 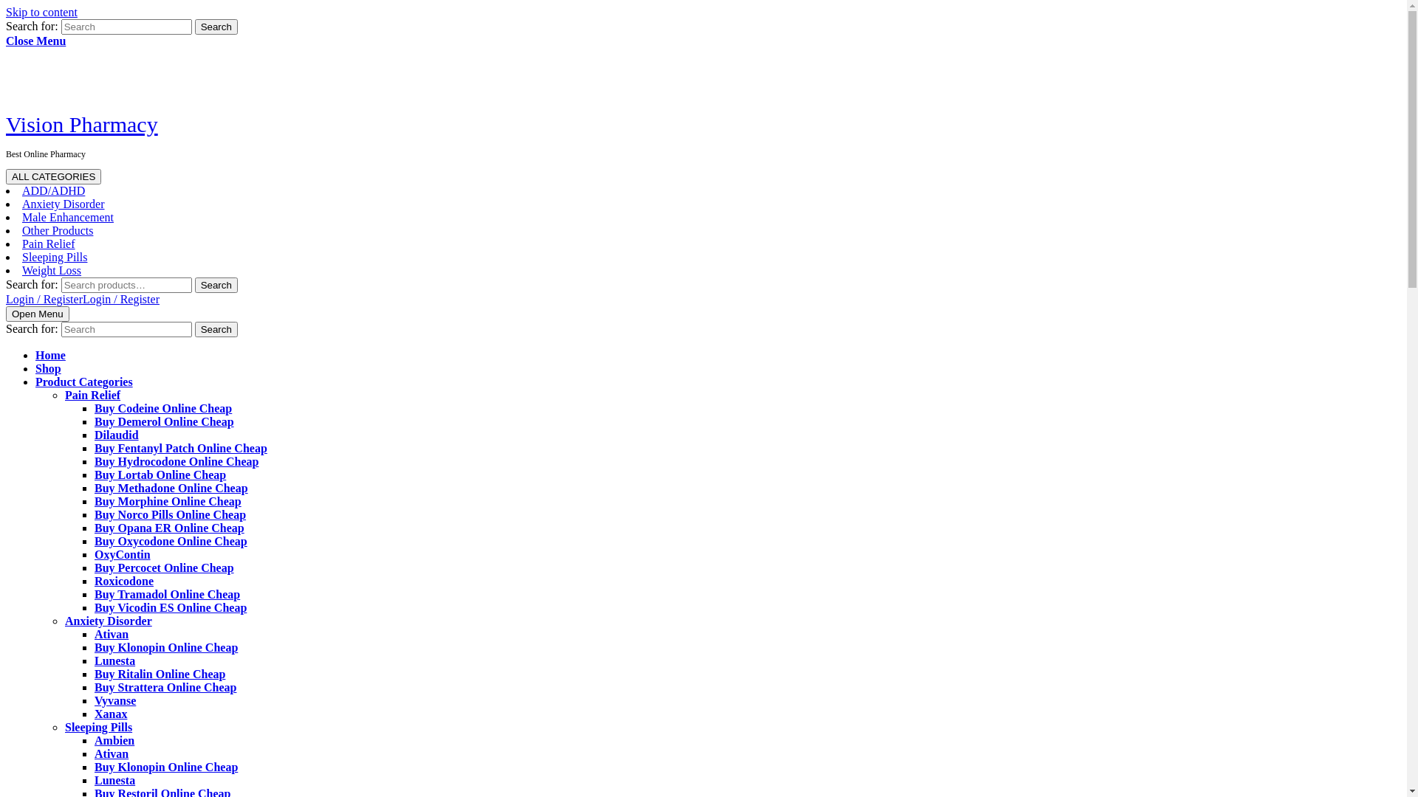 What do you see at coordinates (170, 528) in the screenshot?
I see `Buy Opana ER Online Cheap` at bounding box center [170, 528].